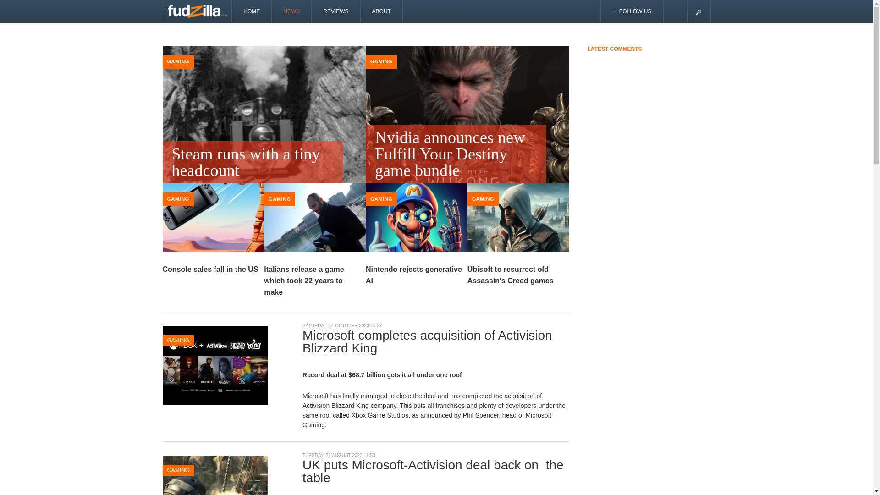  I want to click on GAMING, so click(178, 198).